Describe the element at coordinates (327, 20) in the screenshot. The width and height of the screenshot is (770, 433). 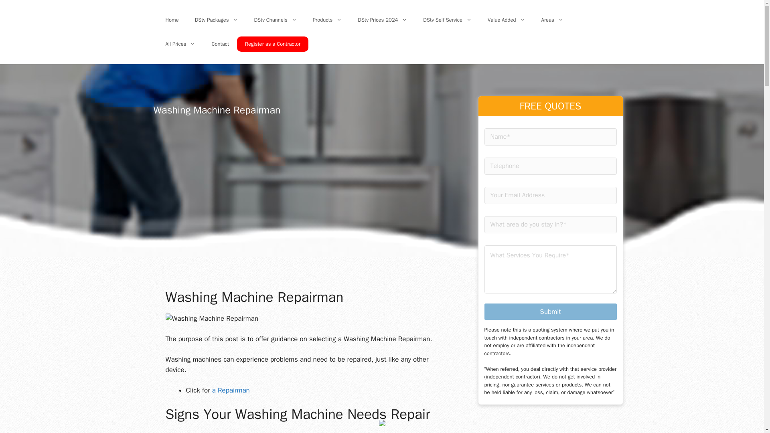
I see `Products` at that location.